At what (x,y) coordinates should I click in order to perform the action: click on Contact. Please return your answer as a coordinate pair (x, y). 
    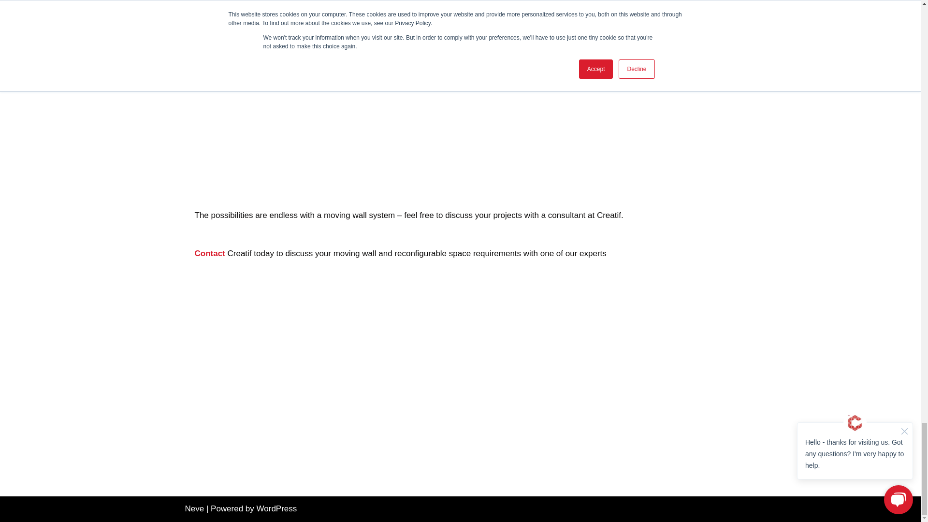
    Looking at the image, I should click on (209, 253).